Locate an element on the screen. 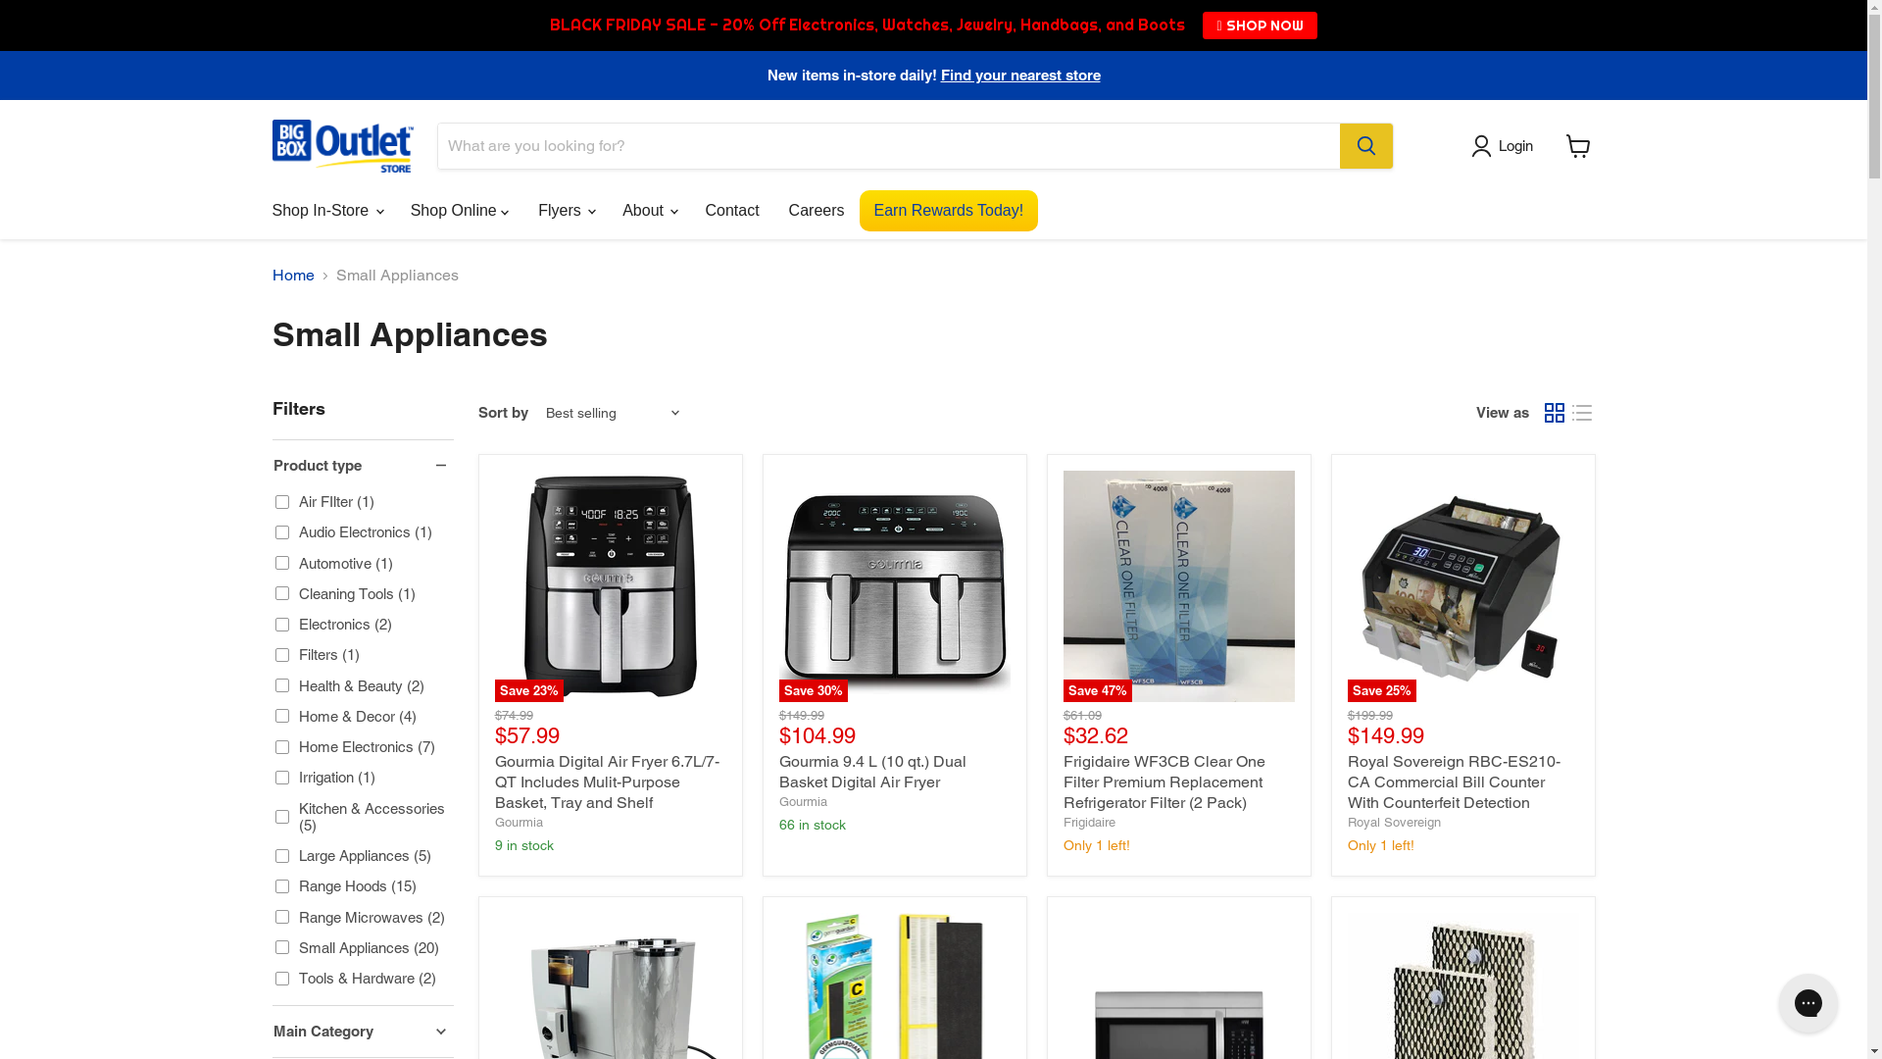  Range Hoods (15) is located at coordinates (346, 886).